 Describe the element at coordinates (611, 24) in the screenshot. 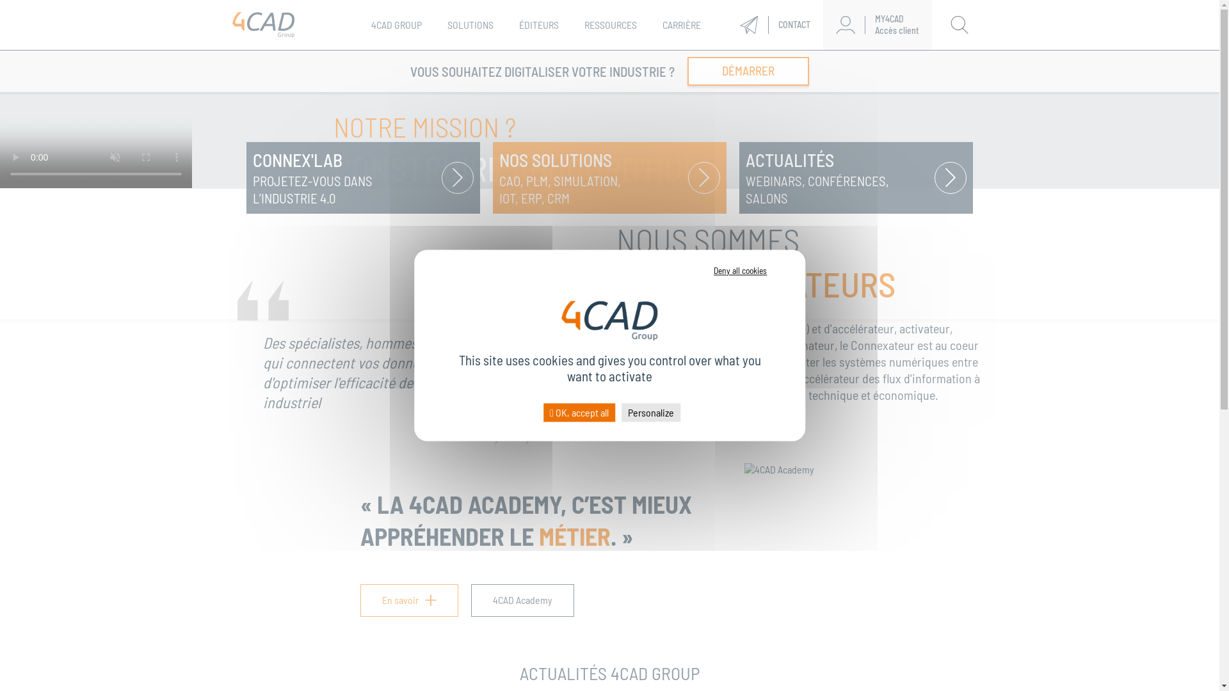

I see `RESSOURCES` at that location.